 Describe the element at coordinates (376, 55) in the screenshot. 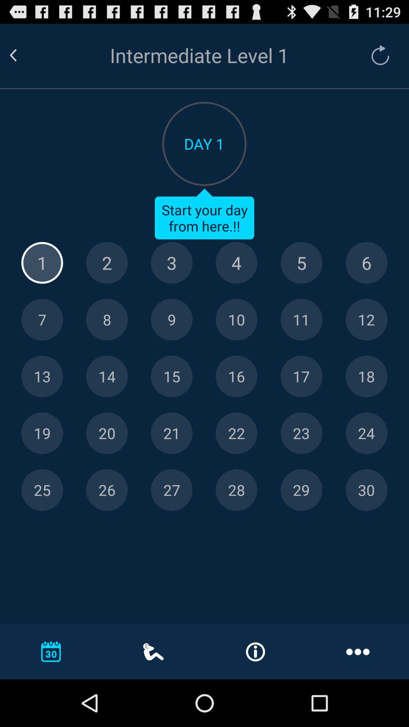

I see `click circular arrow to refresh page` at that location.